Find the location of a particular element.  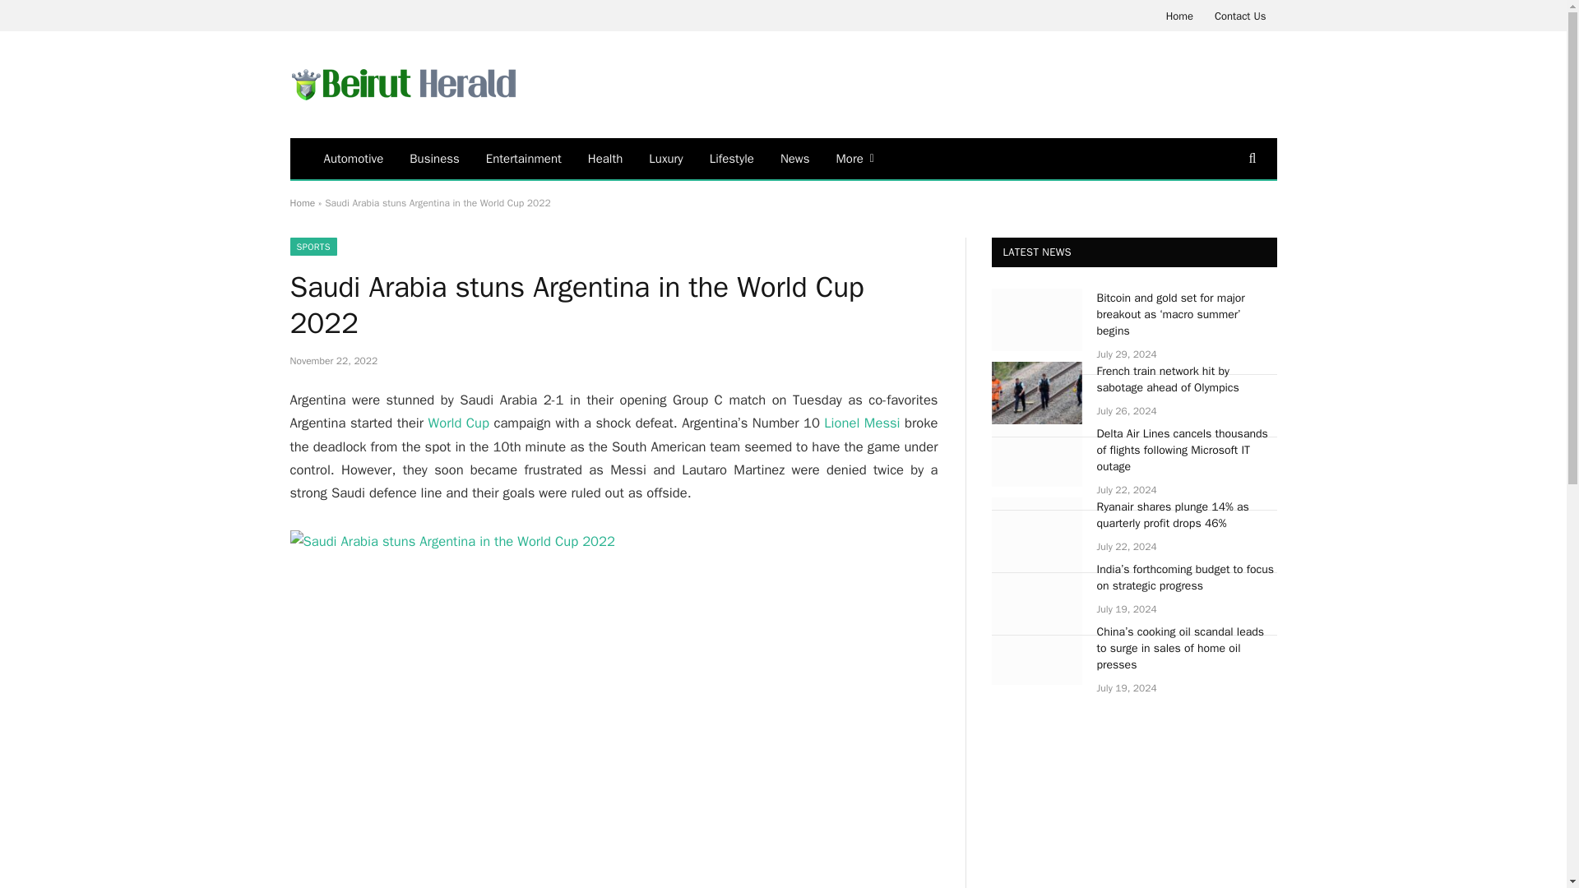

World Cup is located at coordinates (459, 423).